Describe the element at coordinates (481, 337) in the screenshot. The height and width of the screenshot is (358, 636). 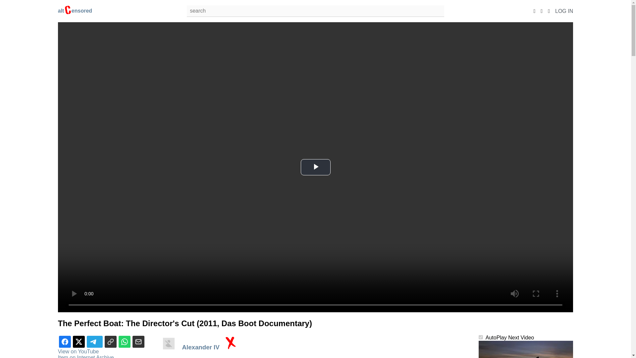
I see `True` at that location.